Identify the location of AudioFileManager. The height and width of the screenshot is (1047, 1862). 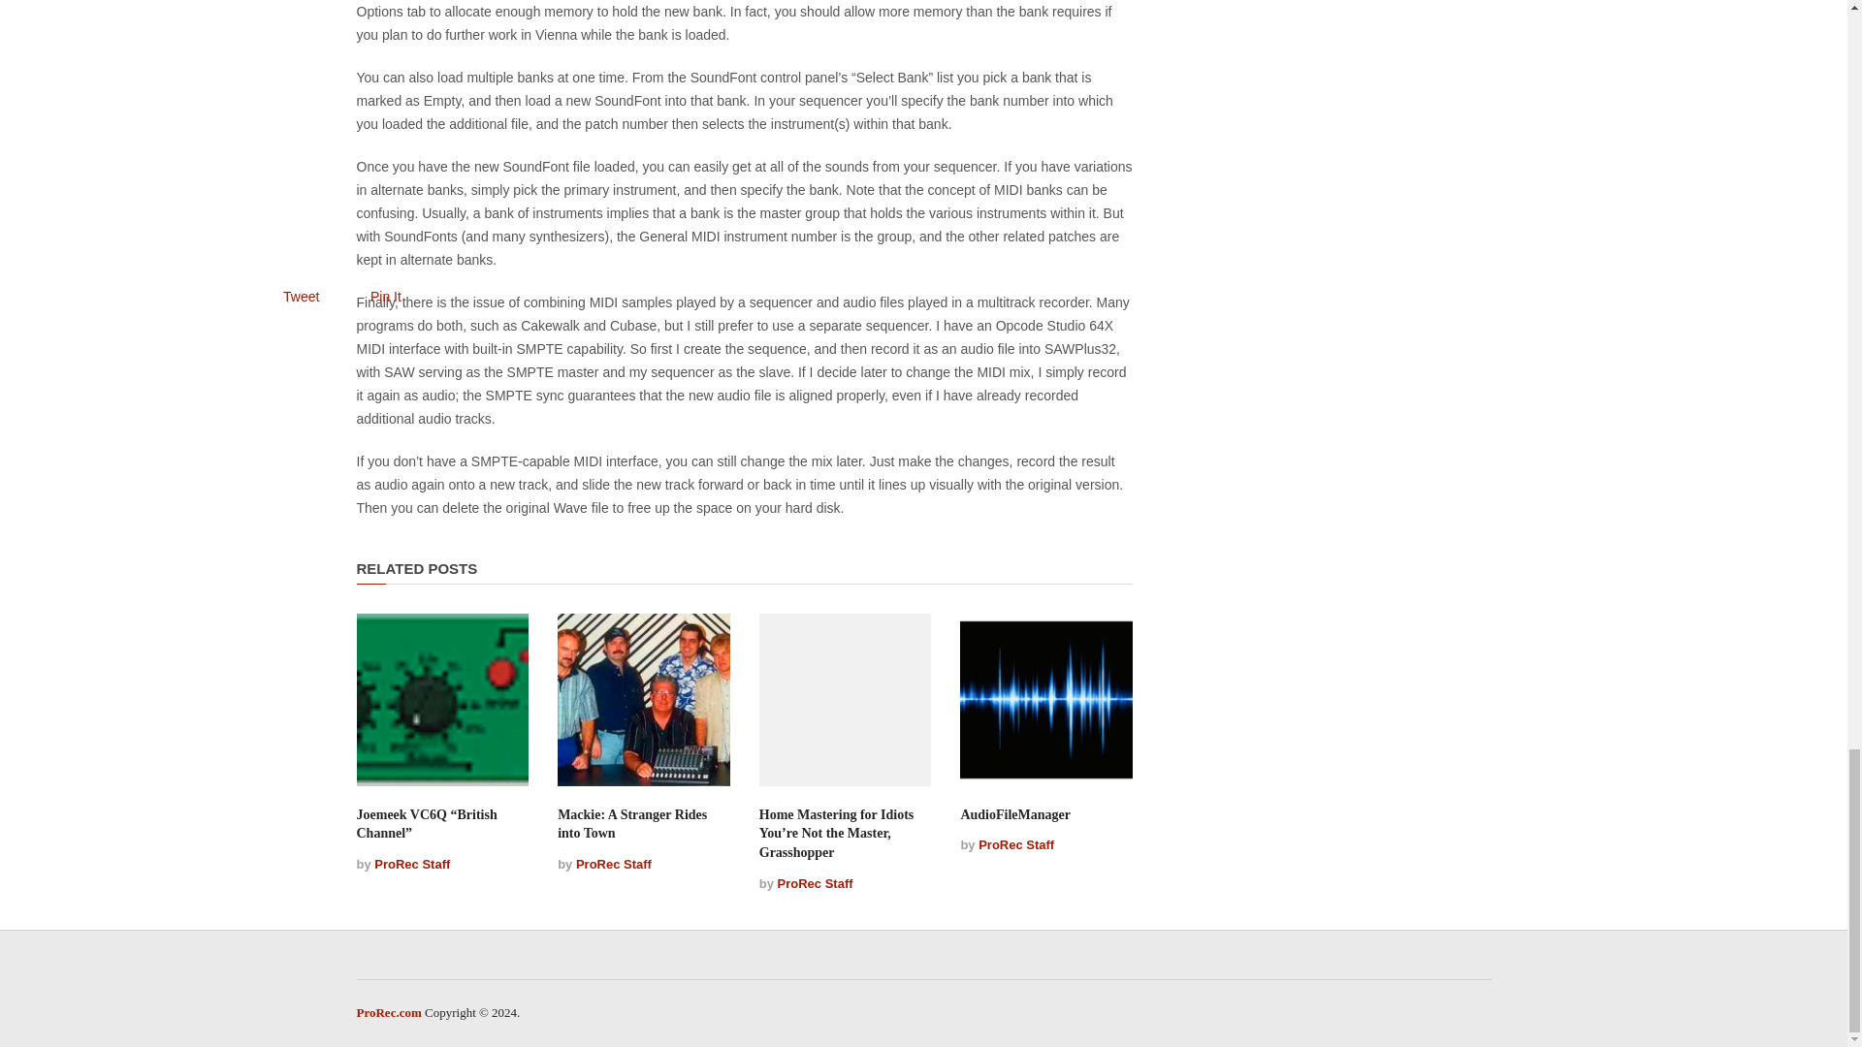
(1045, 700).